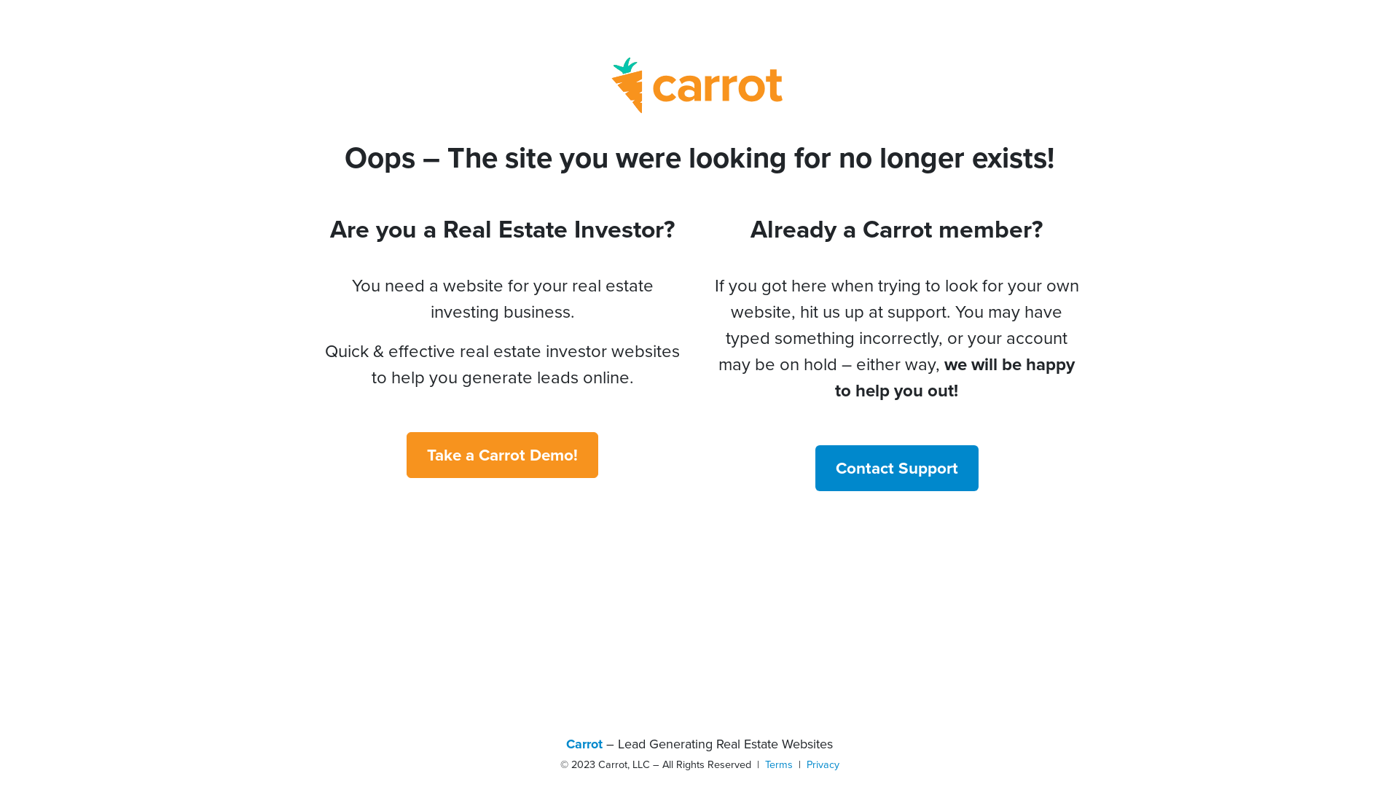 This screenshot has width=1399, height=787. What do you see at coordinates (503, 455) in the screenshot?
I see `Take a Carrot Demo!` at bounding box center [503, 455].